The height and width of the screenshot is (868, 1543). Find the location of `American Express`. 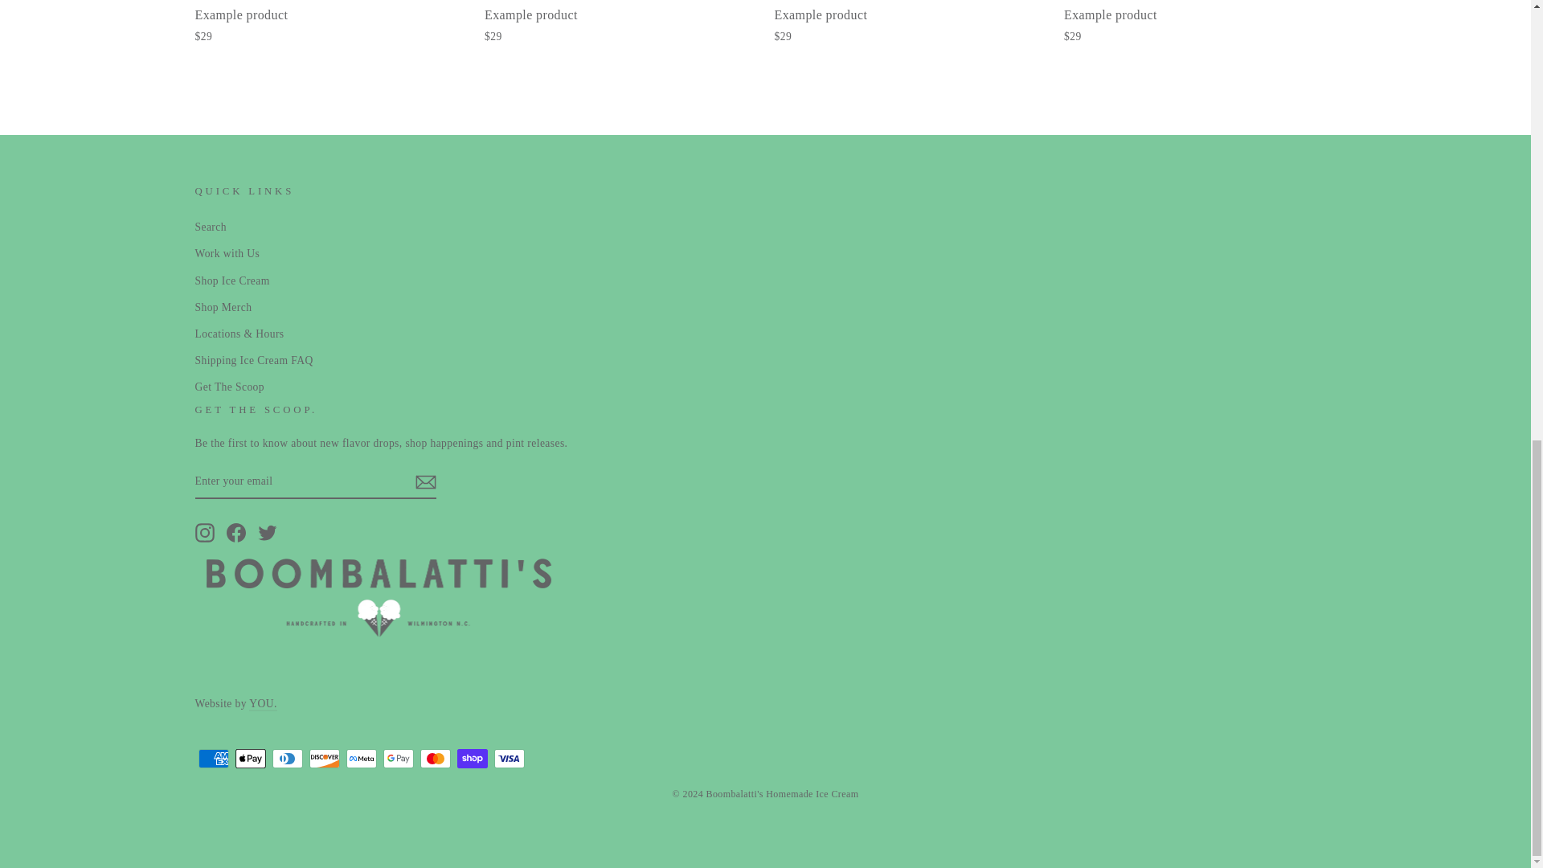

American Express is located at coordinates (212, 759).